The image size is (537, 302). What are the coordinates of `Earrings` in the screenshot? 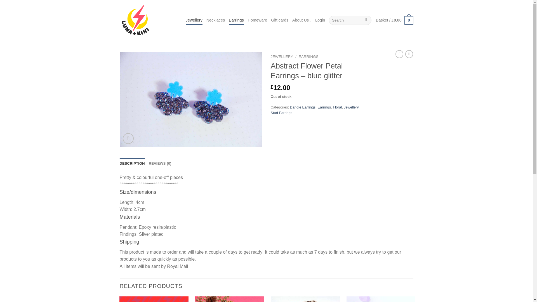 It's located at (236, 20).